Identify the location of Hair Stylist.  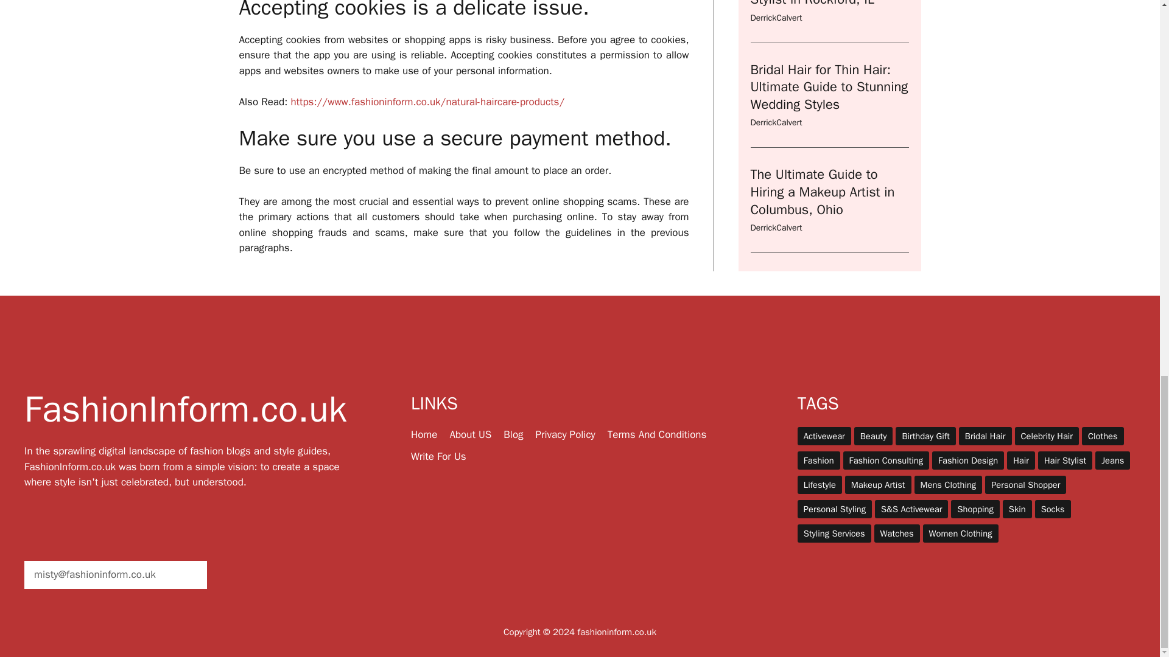
(1064, 460).